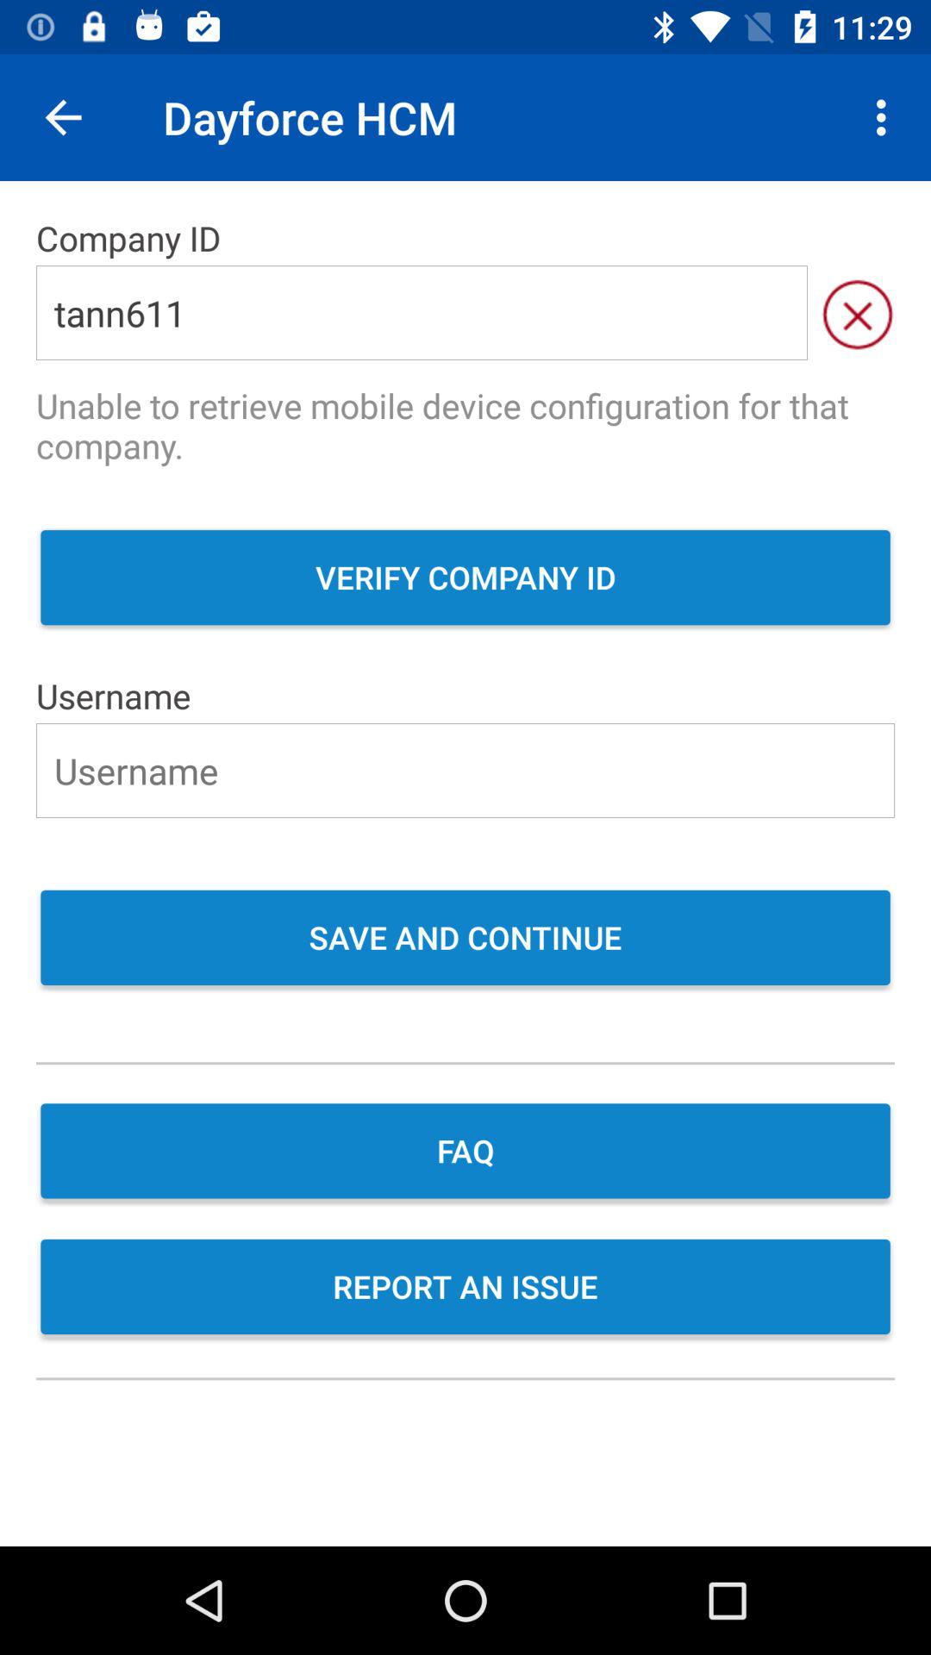  What do you see at coordinates (465, 1153) in the screenshot?
I see `turn on faq` at bounding box center [465, 1153].